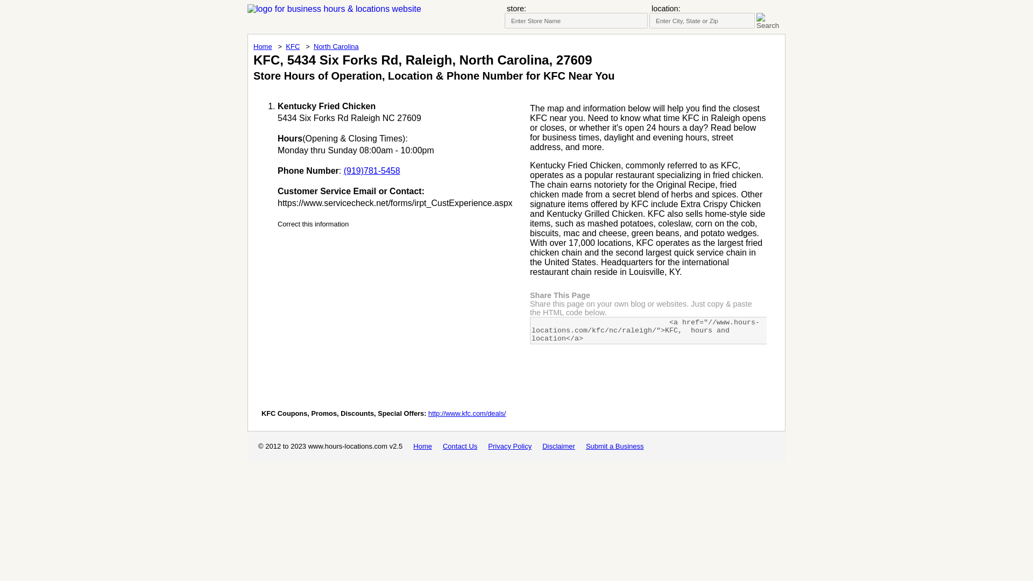 Image resolution: width=1033 pixels, height=581 pixels. I want to click on KFC, so click(293, 46).